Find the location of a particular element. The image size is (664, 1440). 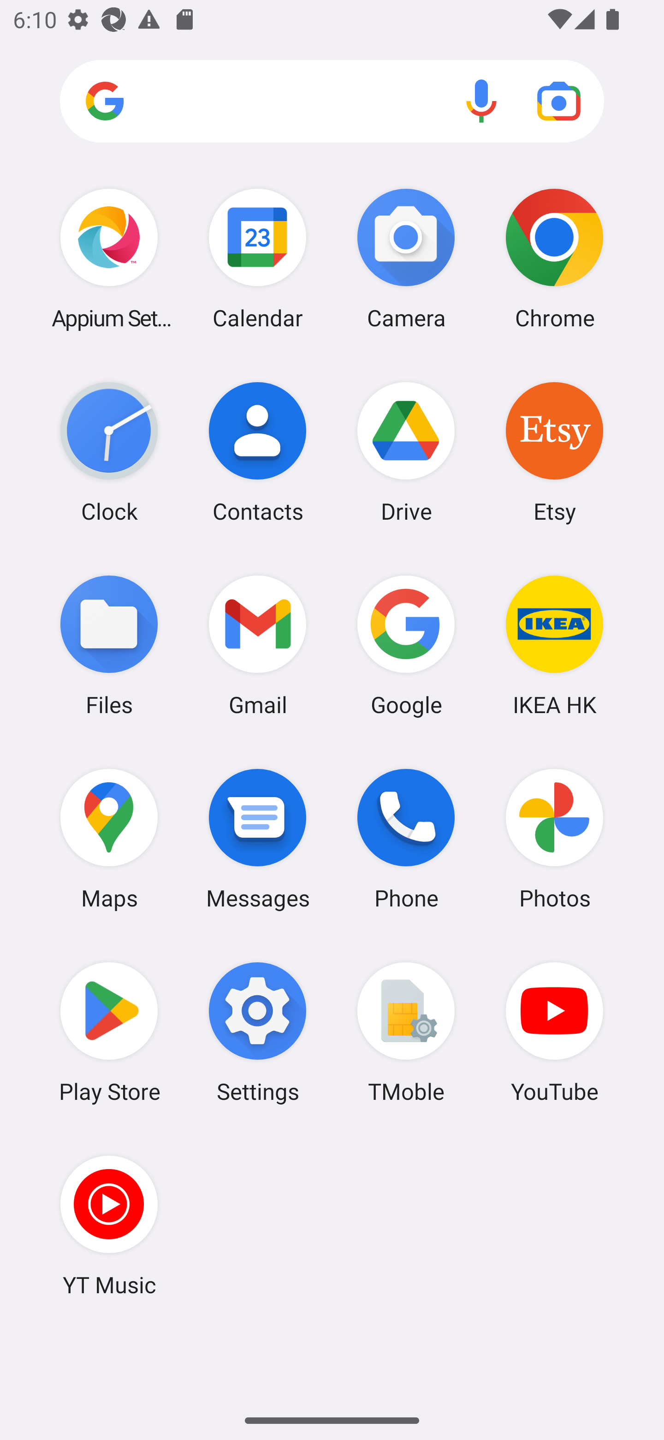

Gmail is located at coordinates (257, 645).